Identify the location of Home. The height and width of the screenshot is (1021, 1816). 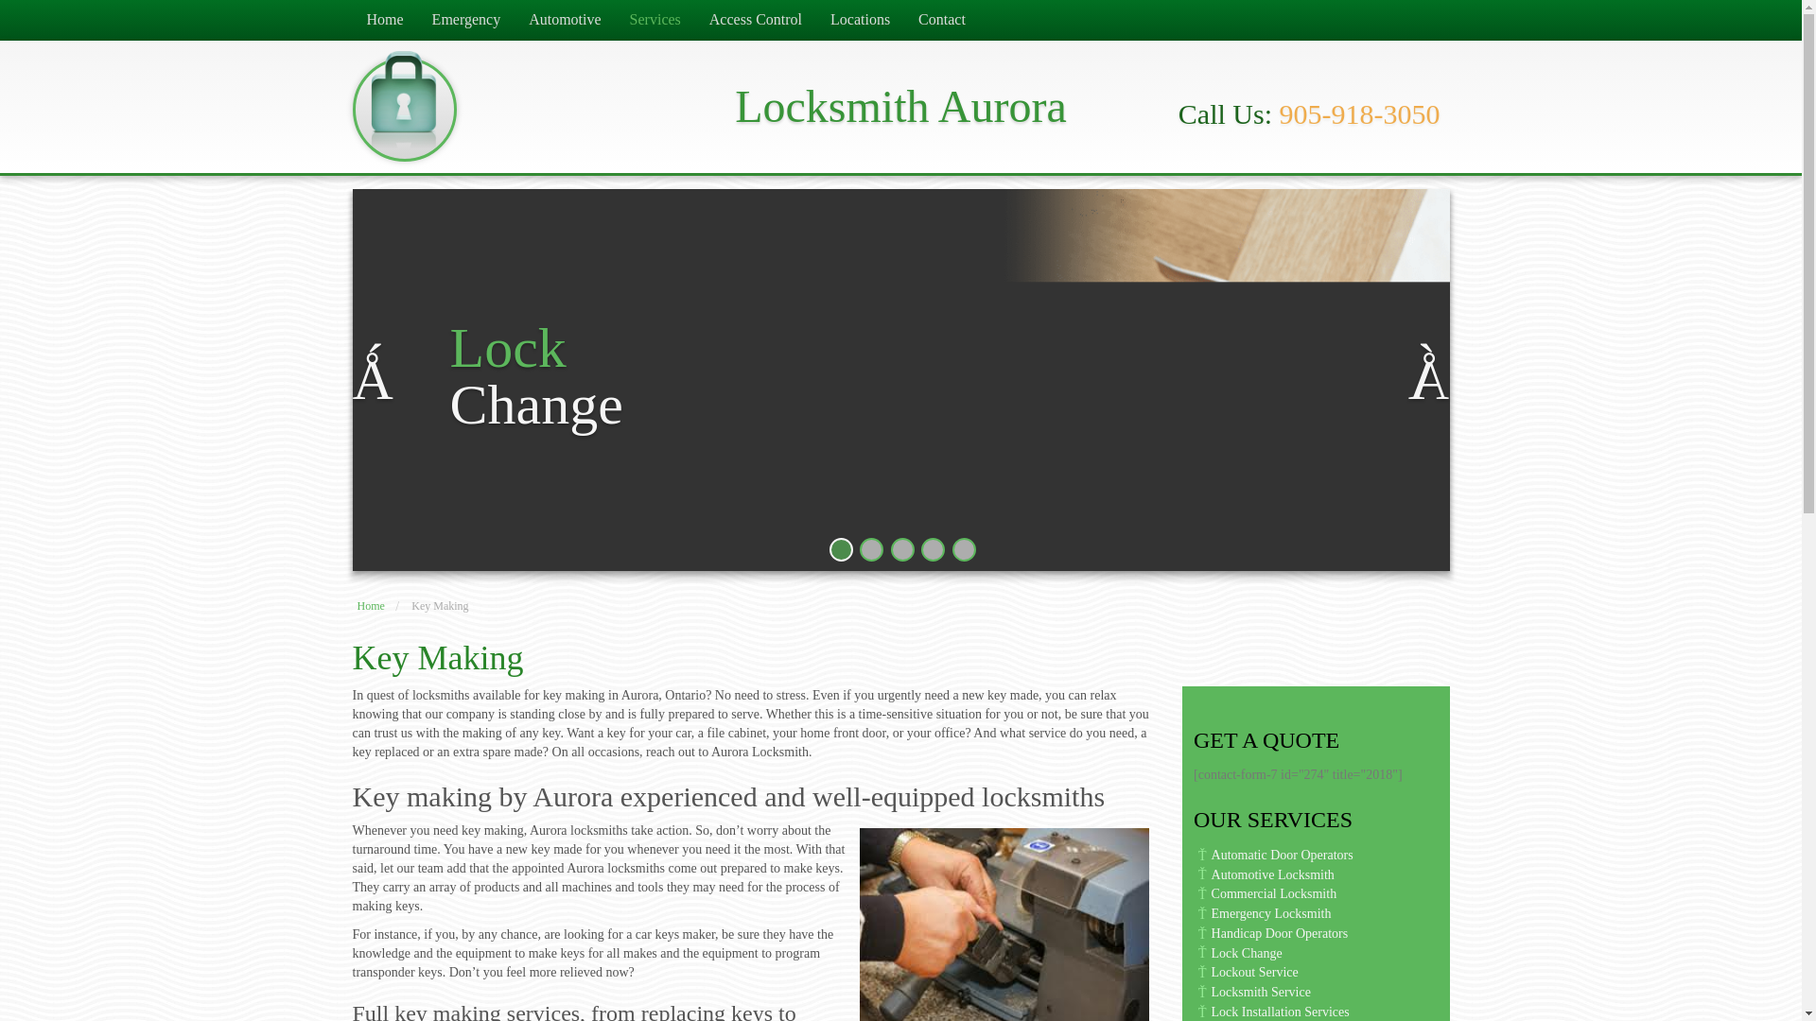
(384, 21).